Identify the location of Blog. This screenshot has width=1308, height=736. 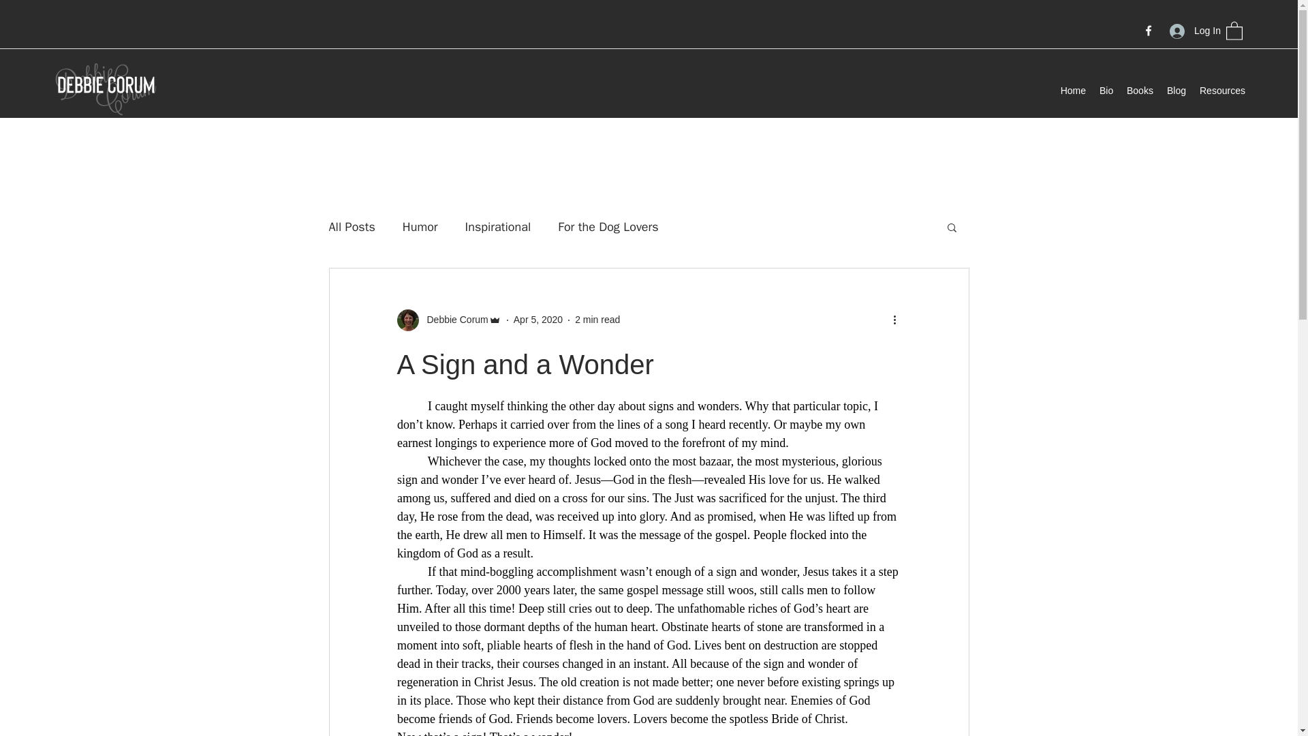
(1176, 90).